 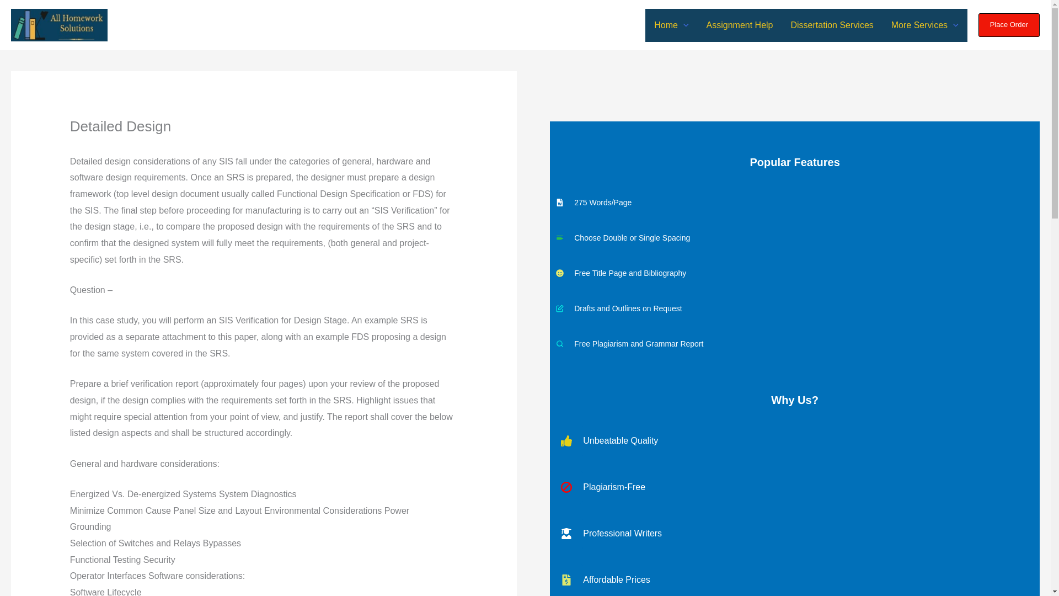 What do you see at coordinates (794, 440) in the screenshot?
I see `Unbeatable Quality` at bounding box center [794, 440].